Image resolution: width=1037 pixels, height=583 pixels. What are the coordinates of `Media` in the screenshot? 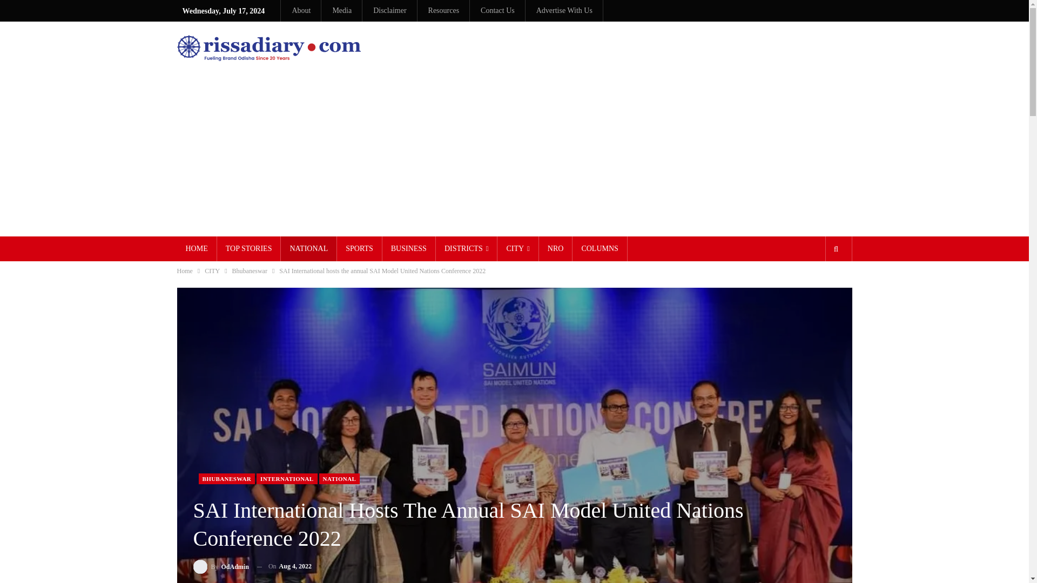 It's located at (341, 10).